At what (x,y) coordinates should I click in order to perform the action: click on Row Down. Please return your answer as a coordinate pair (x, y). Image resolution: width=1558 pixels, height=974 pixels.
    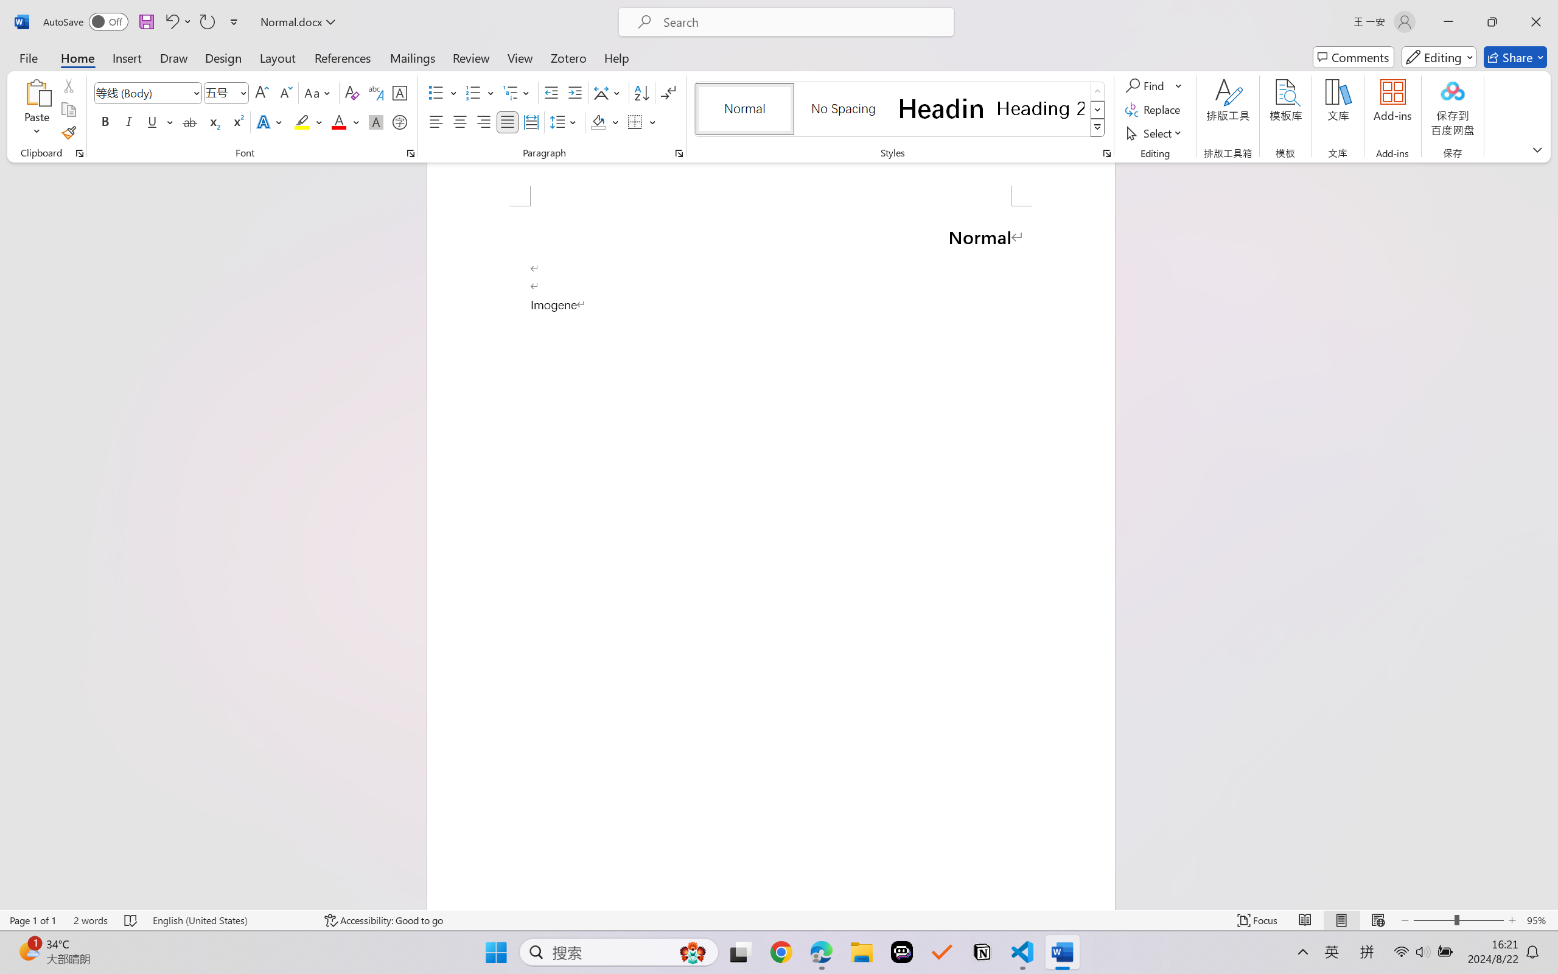
    Looking at the image, I should click on (1098, 110).